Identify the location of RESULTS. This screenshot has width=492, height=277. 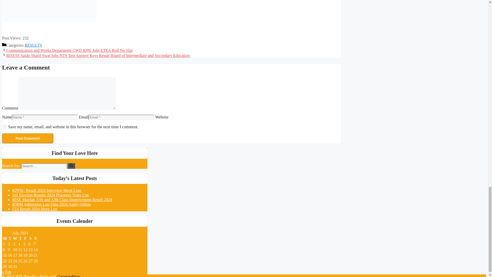
(33, 45).